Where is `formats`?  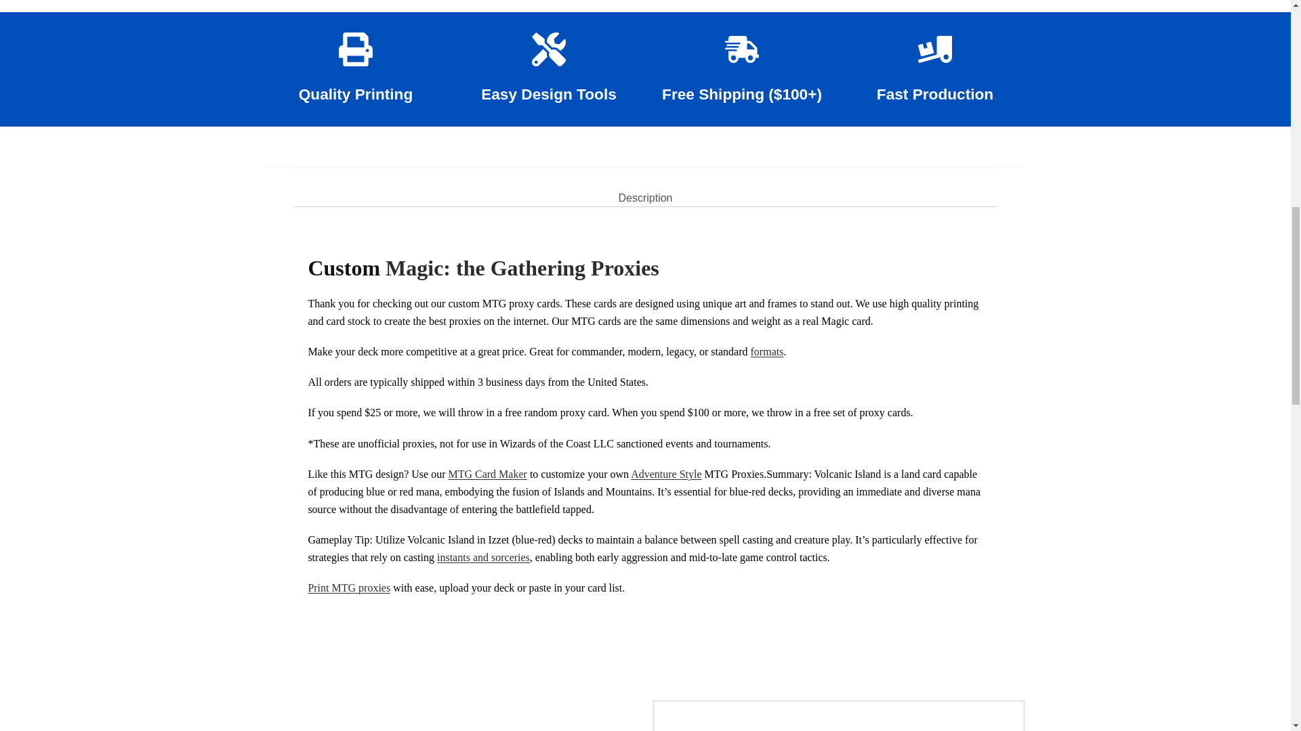
formats is located at coordinates (767, 351).